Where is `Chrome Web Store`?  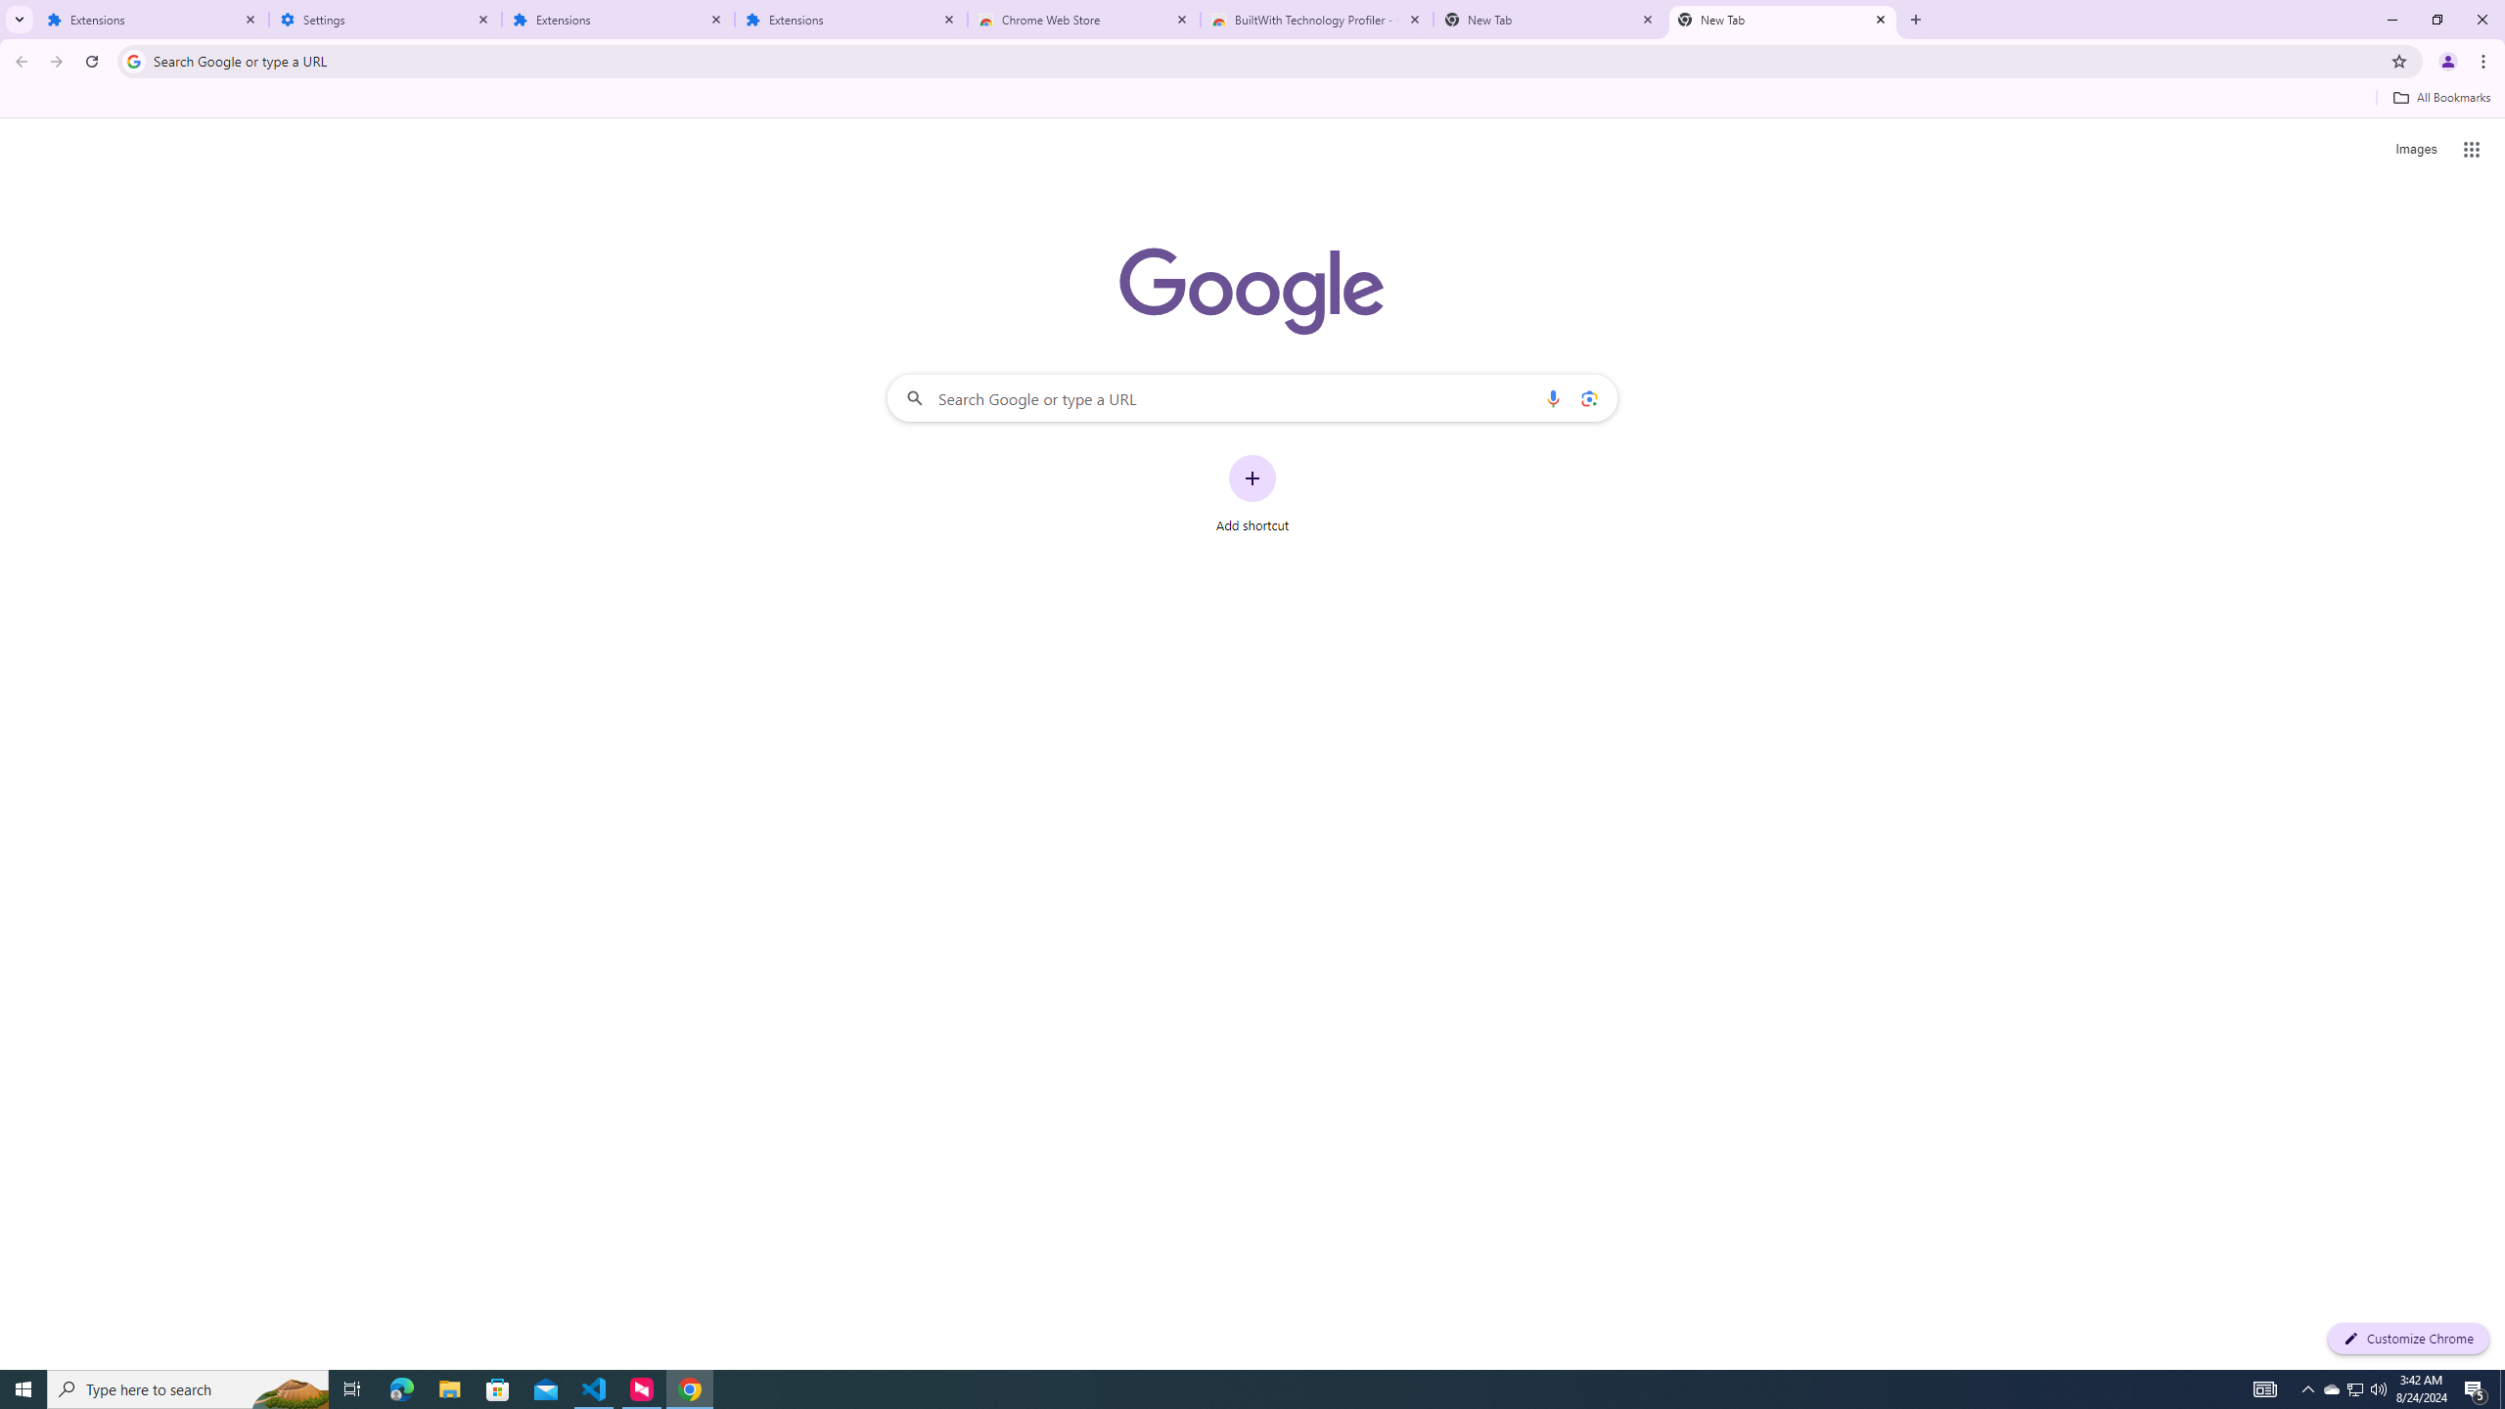
Chrome Web Store is located at coordinates (1084, 20).